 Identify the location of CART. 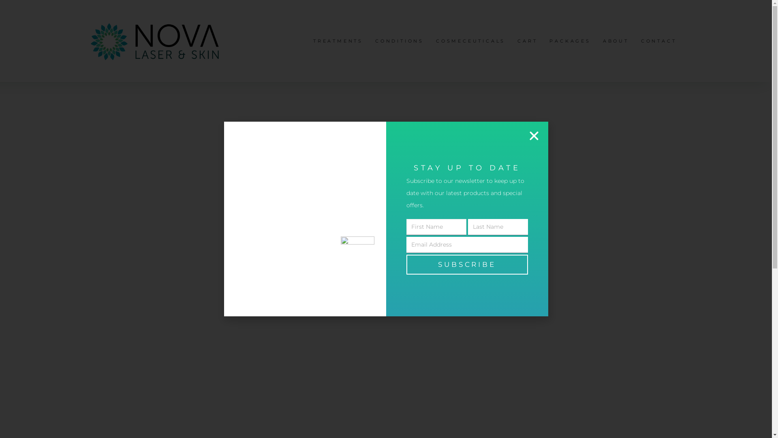
(528, 41).